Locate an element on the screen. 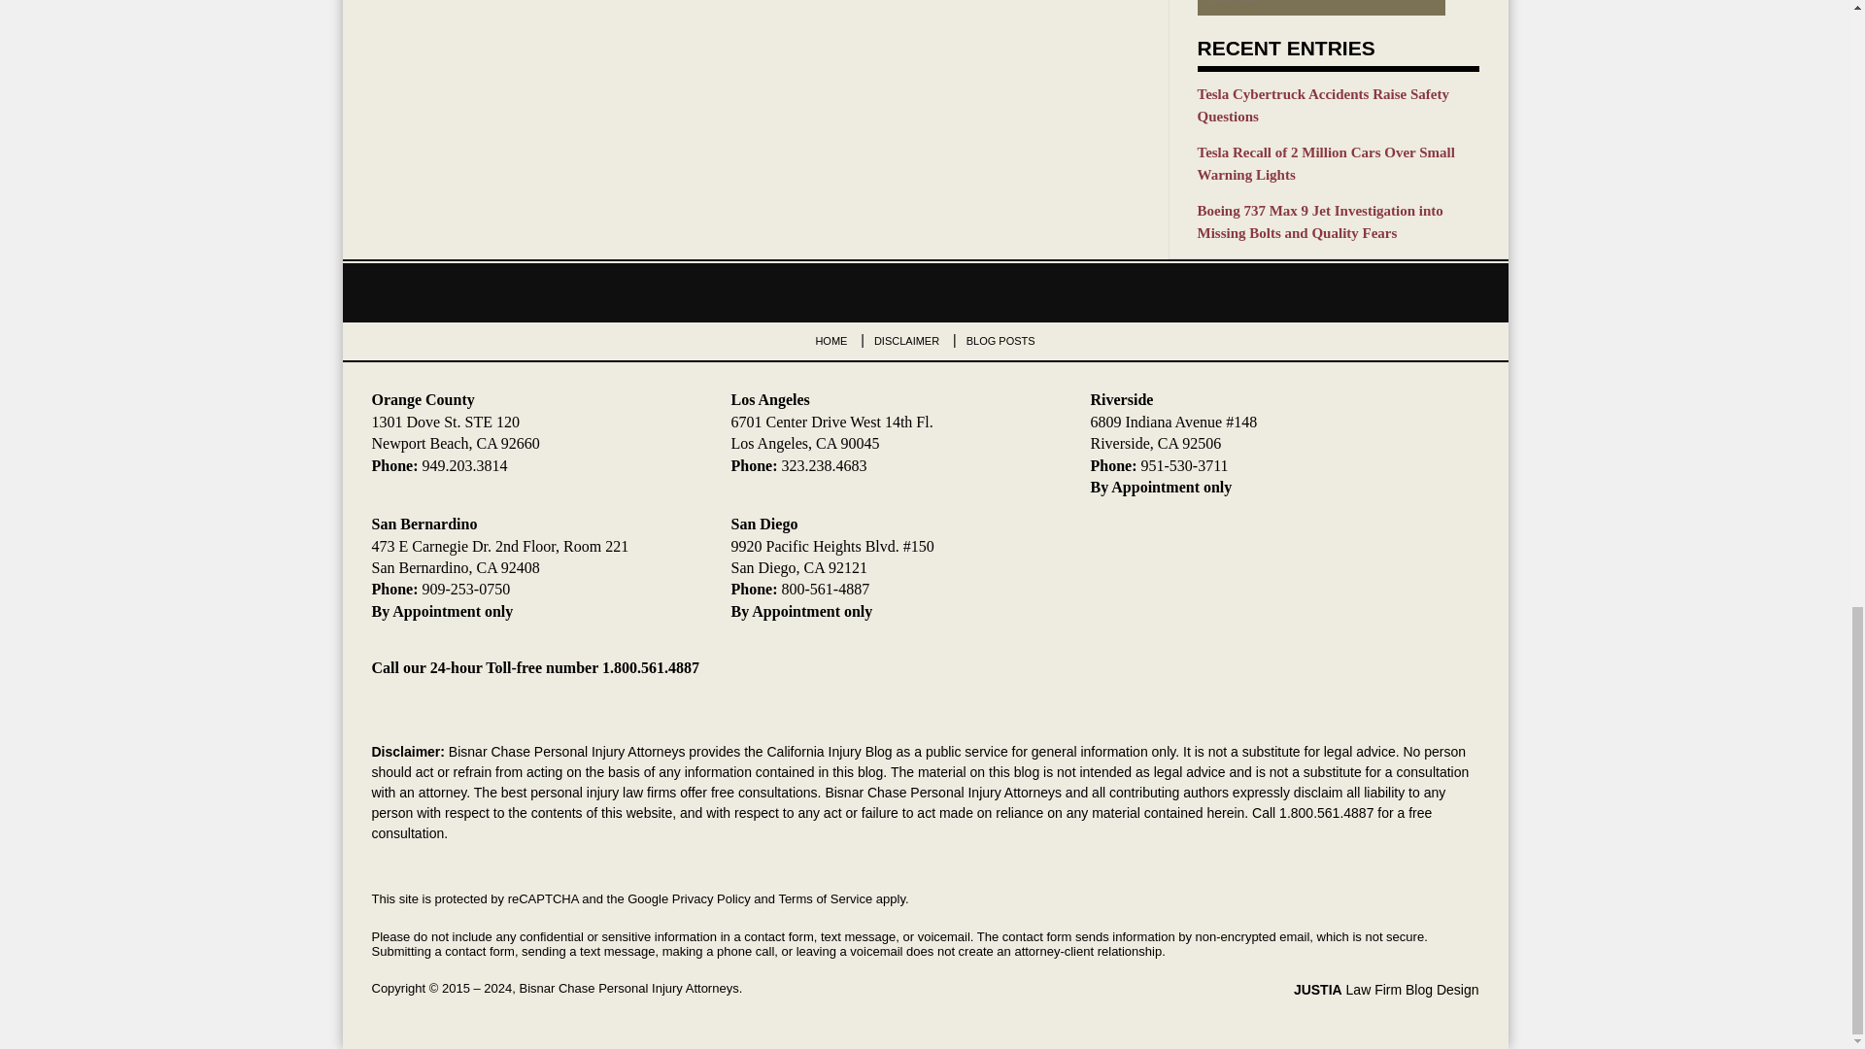  SEARCH is located at coordinates (1462, 8).